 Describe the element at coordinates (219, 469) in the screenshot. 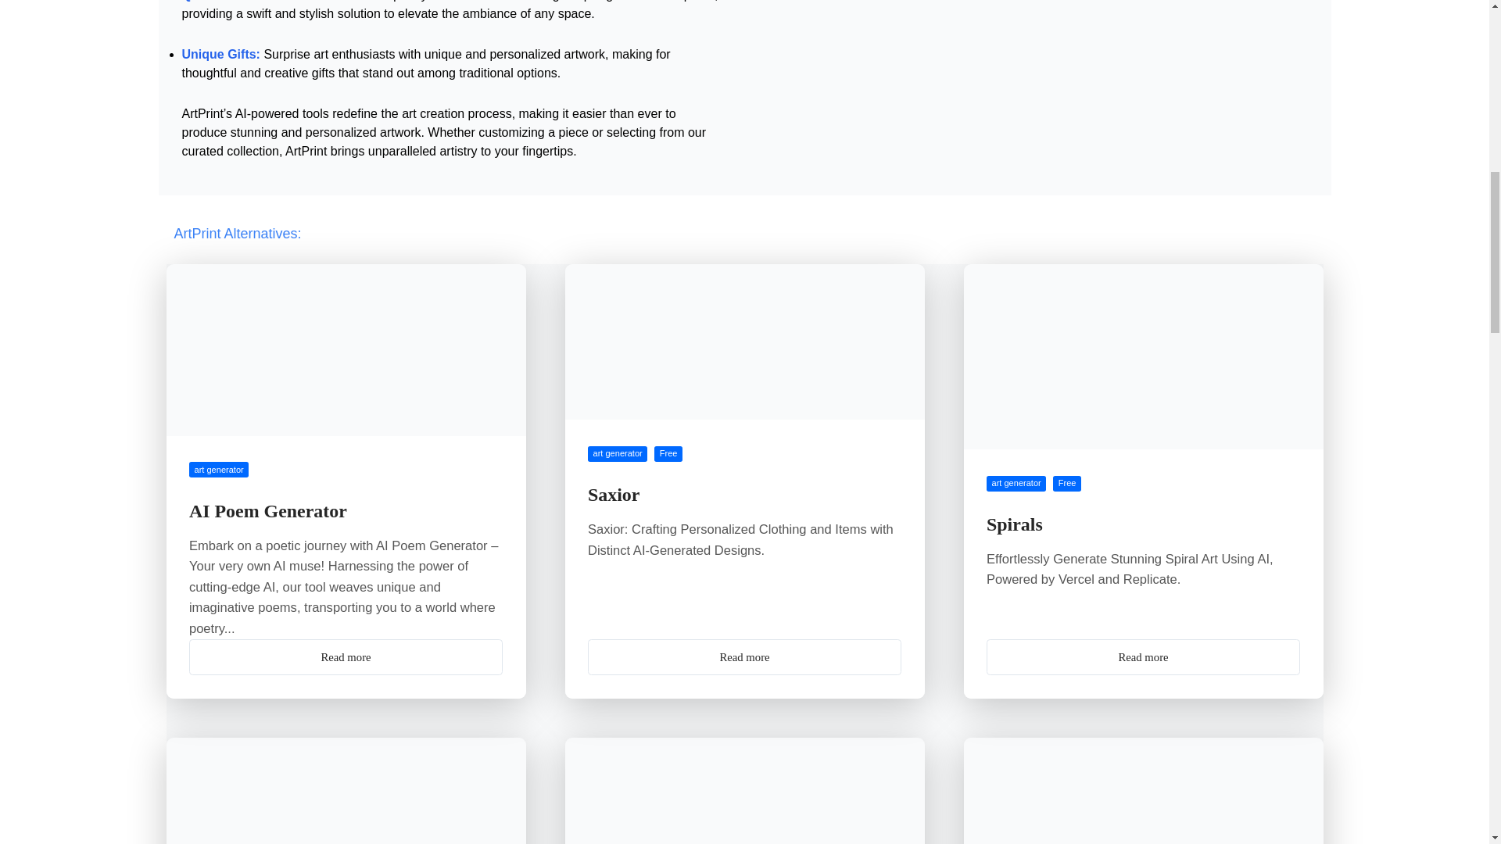

I see `art generator` at that location.